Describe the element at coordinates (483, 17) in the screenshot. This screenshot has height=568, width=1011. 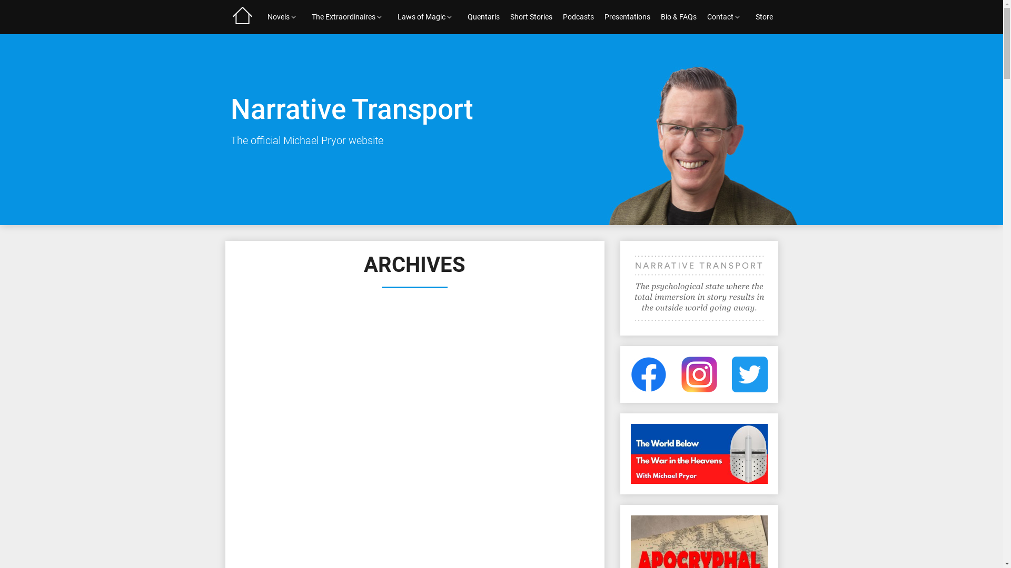
I see `Quentaris` at that location.